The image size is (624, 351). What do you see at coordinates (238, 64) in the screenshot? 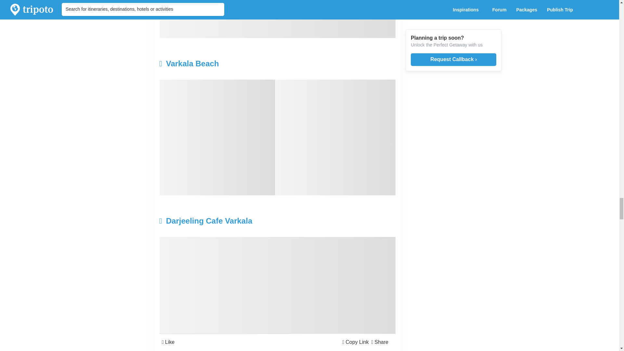
I see `Varkala Beach` at bounding box center [238, 64].